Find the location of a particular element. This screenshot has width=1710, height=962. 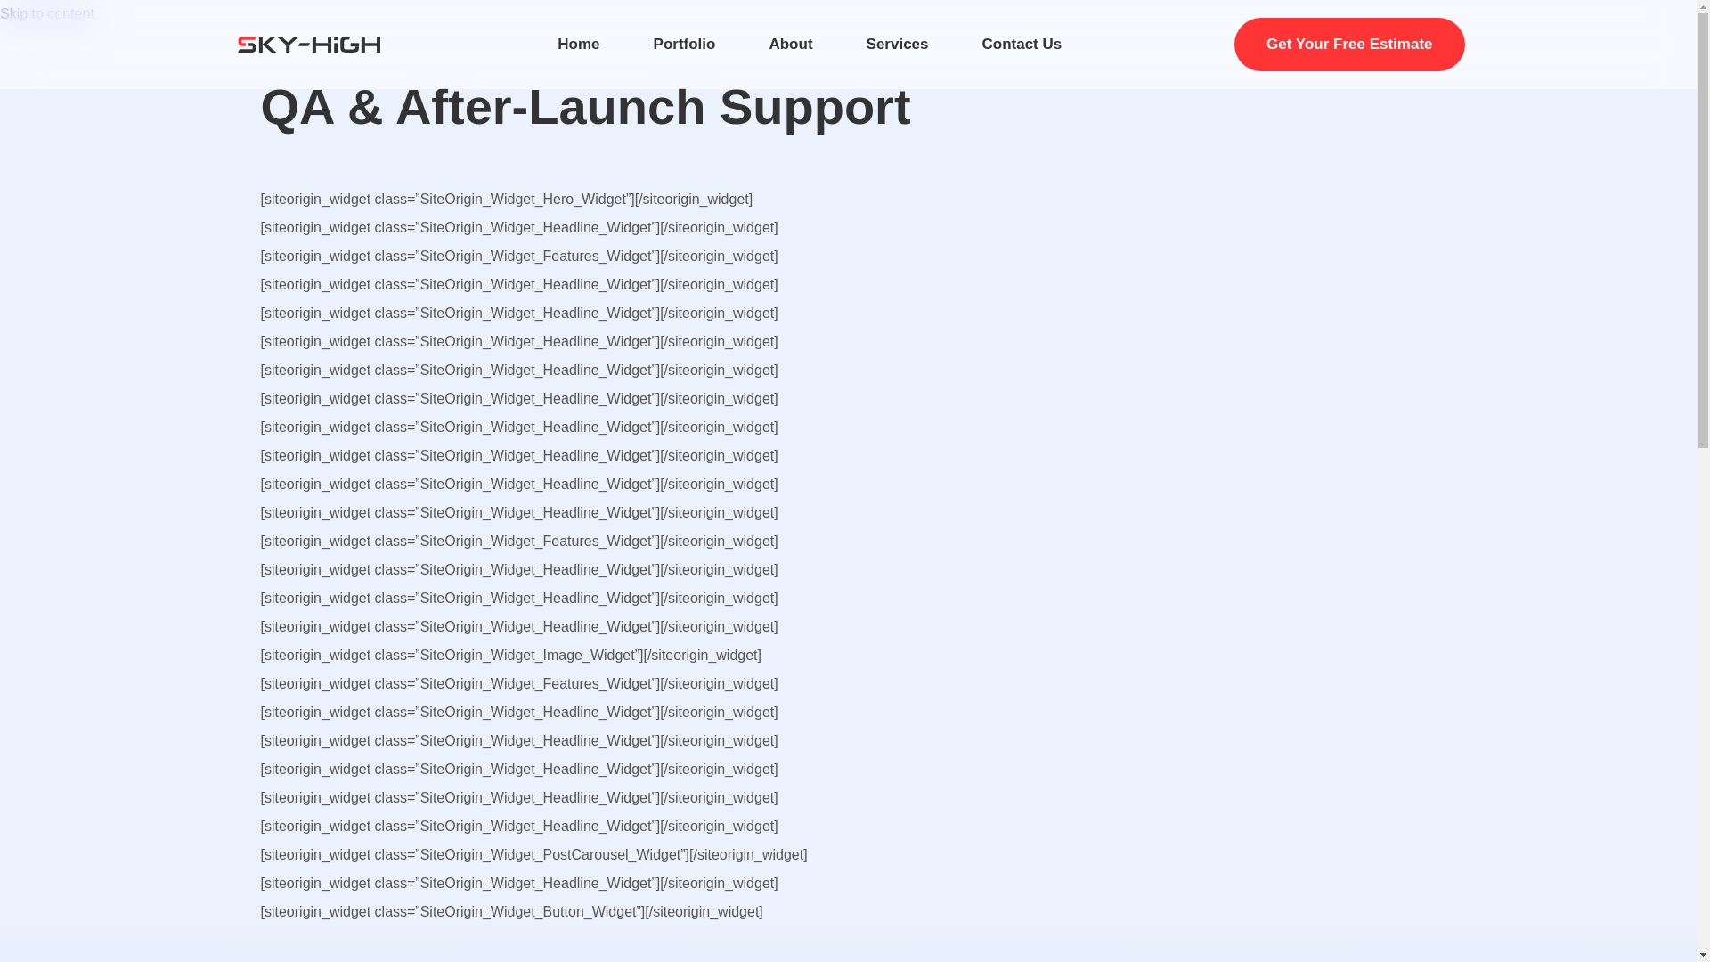

Skip to content is located at coordinates (46, 12).